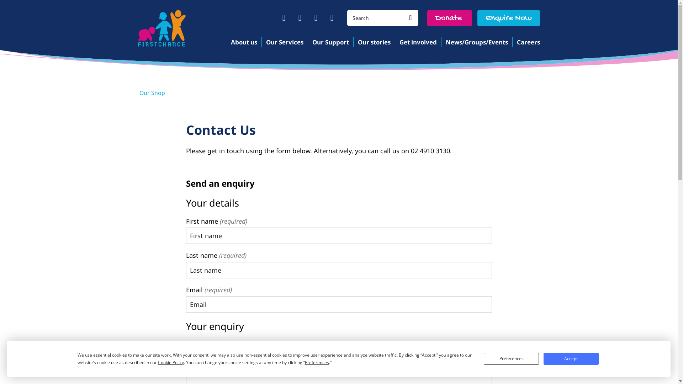  What do you see at coordinates (571, 359) in the screenshot?
I see `Accept` at bounding box center [571, 359].